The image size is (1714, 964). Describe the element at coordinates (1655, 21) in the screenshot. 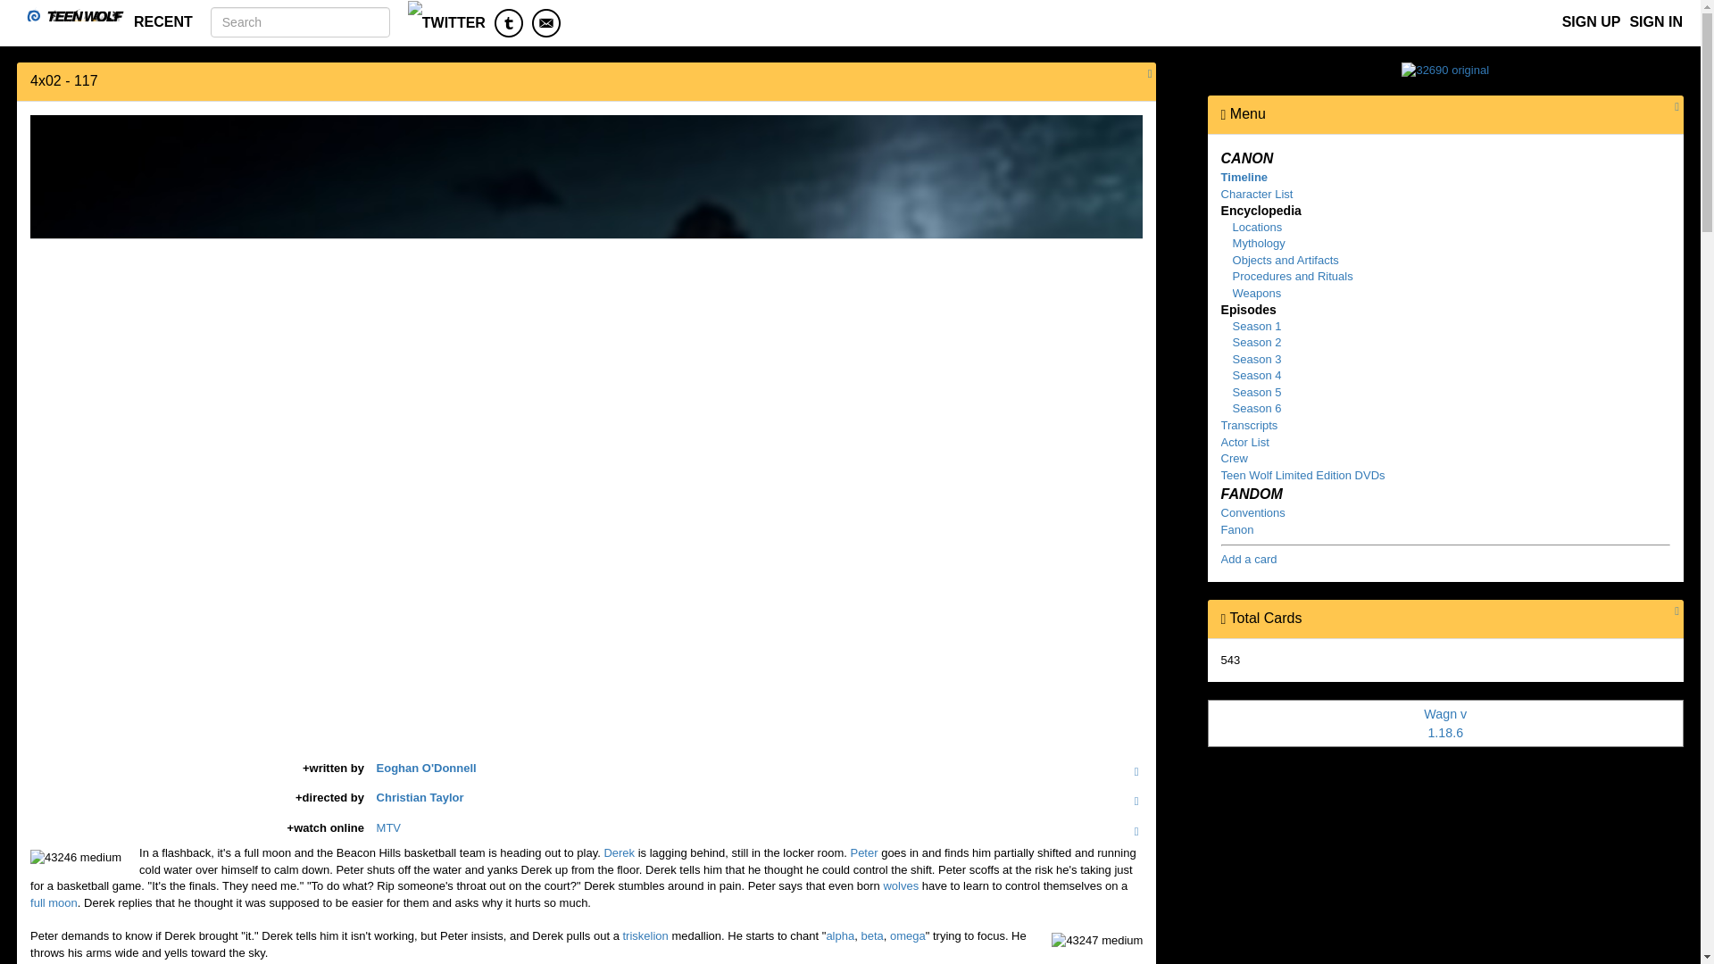

I see `SIGN IN` at that location.